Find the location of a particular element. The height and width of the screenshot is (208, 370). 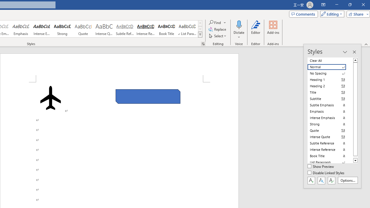

Subtle Reference is located at coordinates (125, 29).